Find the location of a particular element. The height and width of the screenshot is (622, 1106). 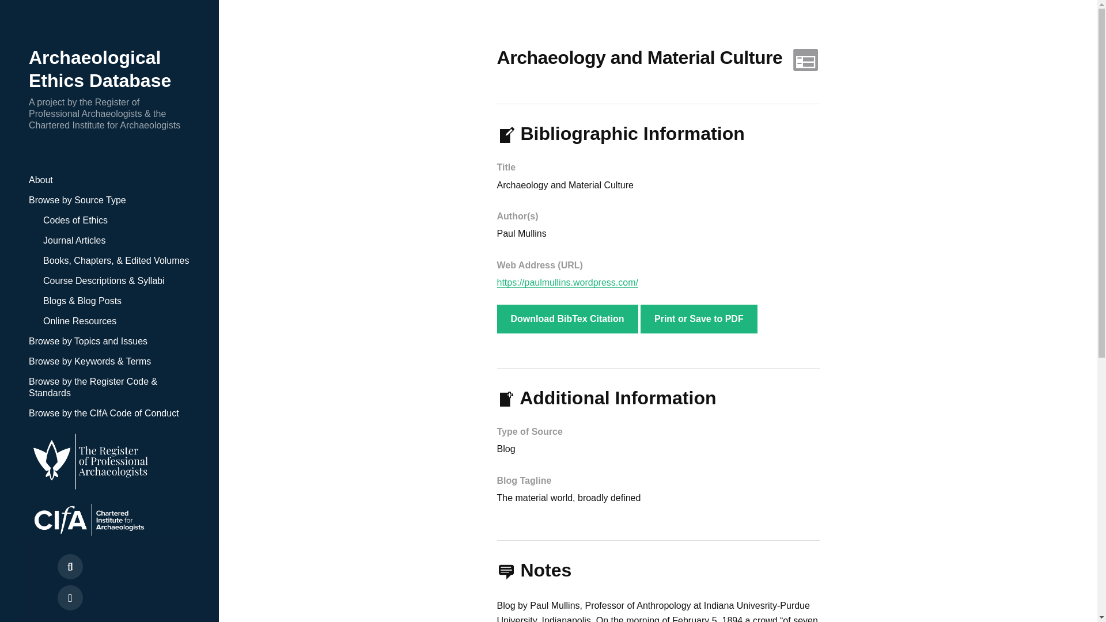

Browse by Topics and Issues is located at coordinates (88, 341).